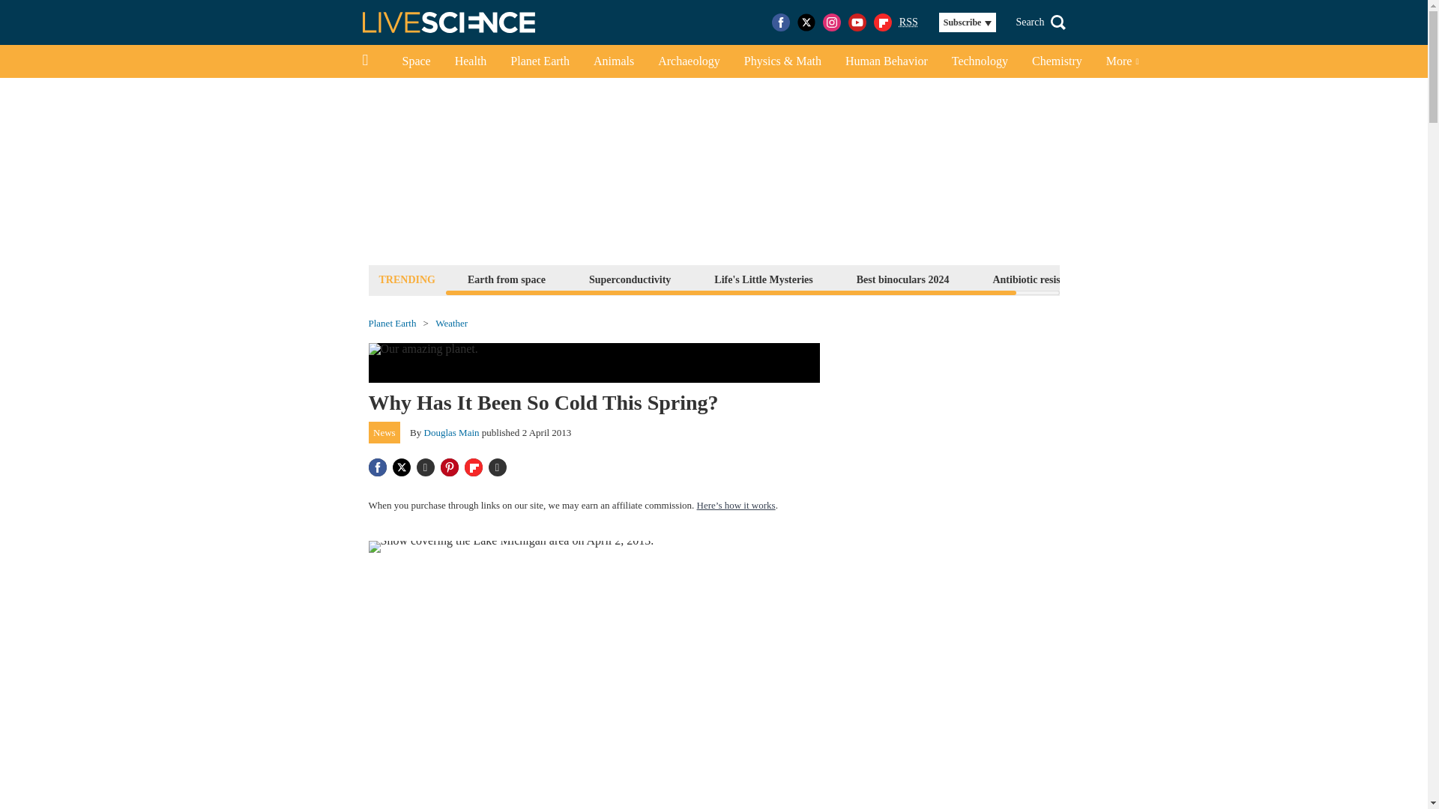 This screenshot has height=809, width=1439. Describe the element at coordinates (613, 61) in the screenshot. I see `Animals` at that location.